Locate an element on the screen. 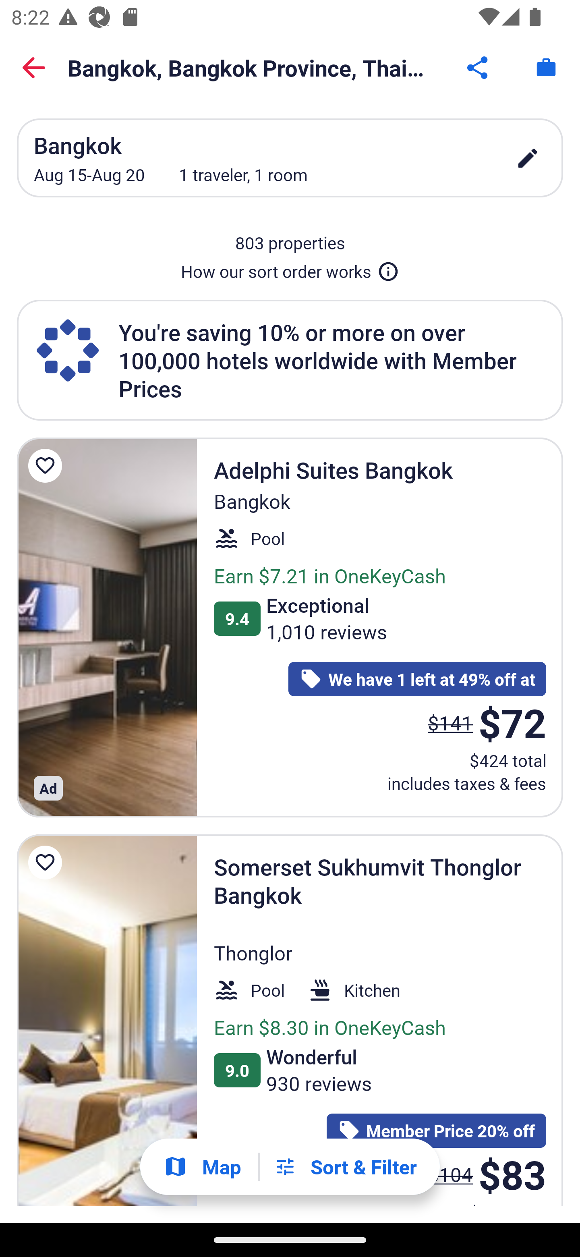 The width and height of the screenshot is (580, 1257). Somerset Sukhumvit Thonglor Bangkok is located at coordinates (107, 1021).